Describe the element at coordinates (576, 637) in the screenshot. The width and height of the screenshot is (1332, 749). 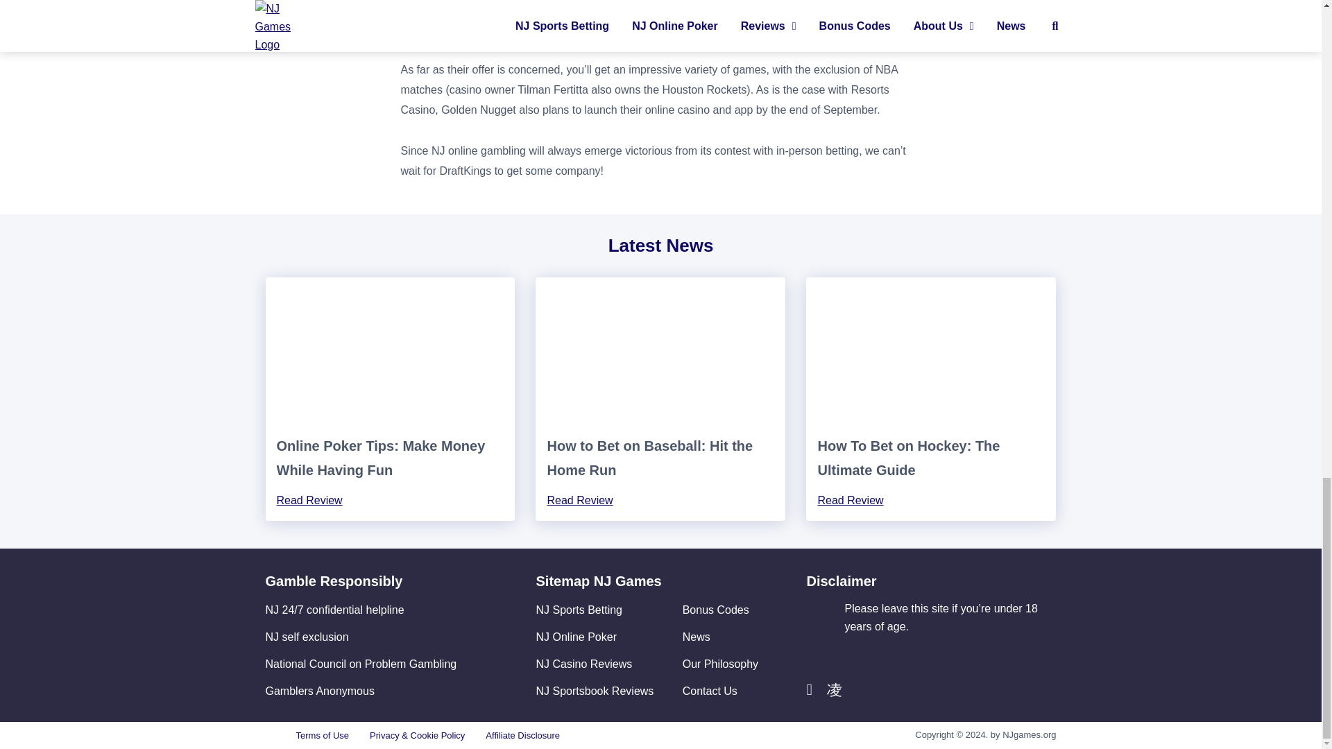
I see `NJ Online Poker` at that location.